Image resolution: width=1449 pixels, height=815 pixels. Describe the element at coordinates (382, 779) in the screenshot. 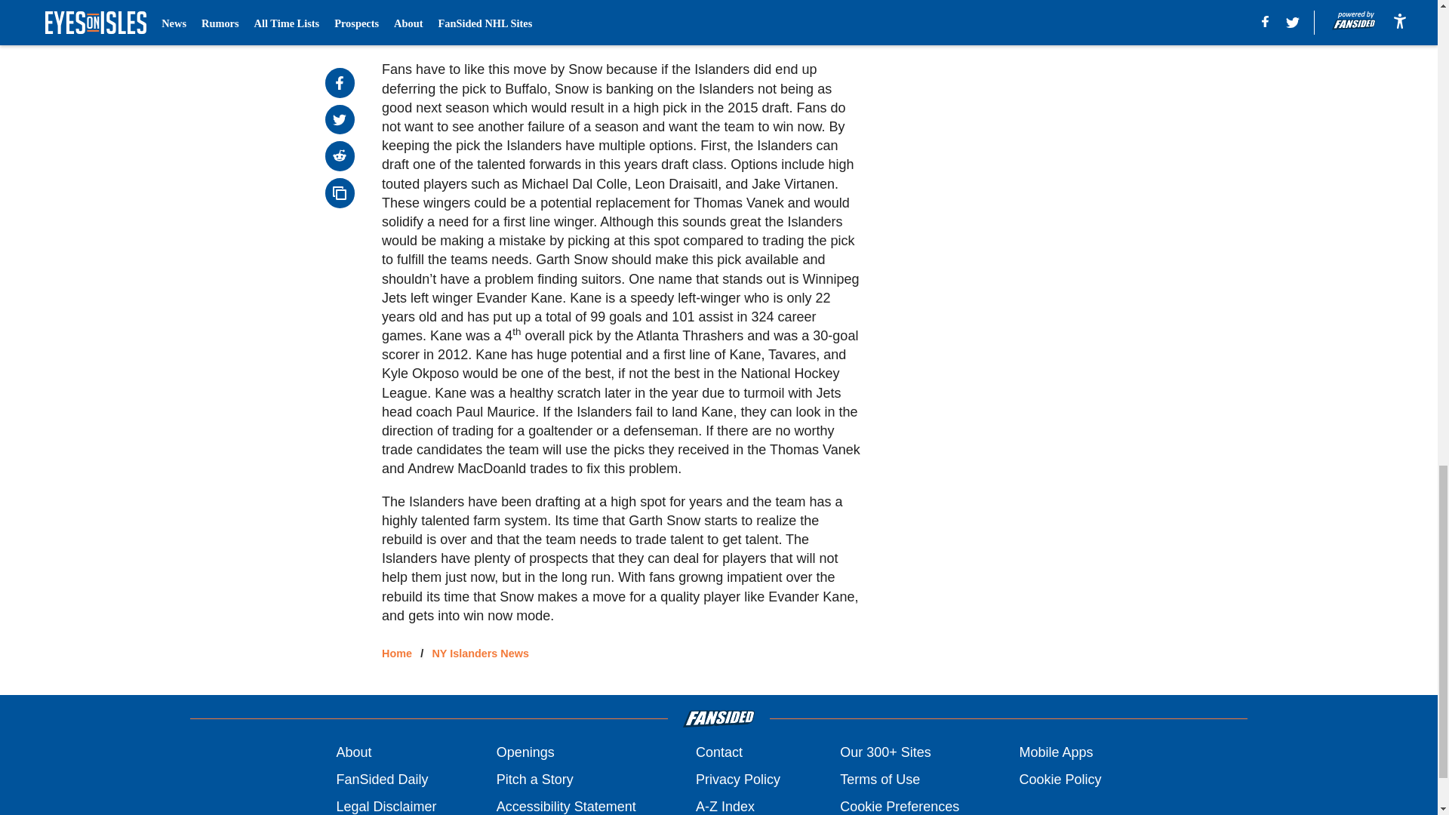

I see `FanSided Daily` at that location.